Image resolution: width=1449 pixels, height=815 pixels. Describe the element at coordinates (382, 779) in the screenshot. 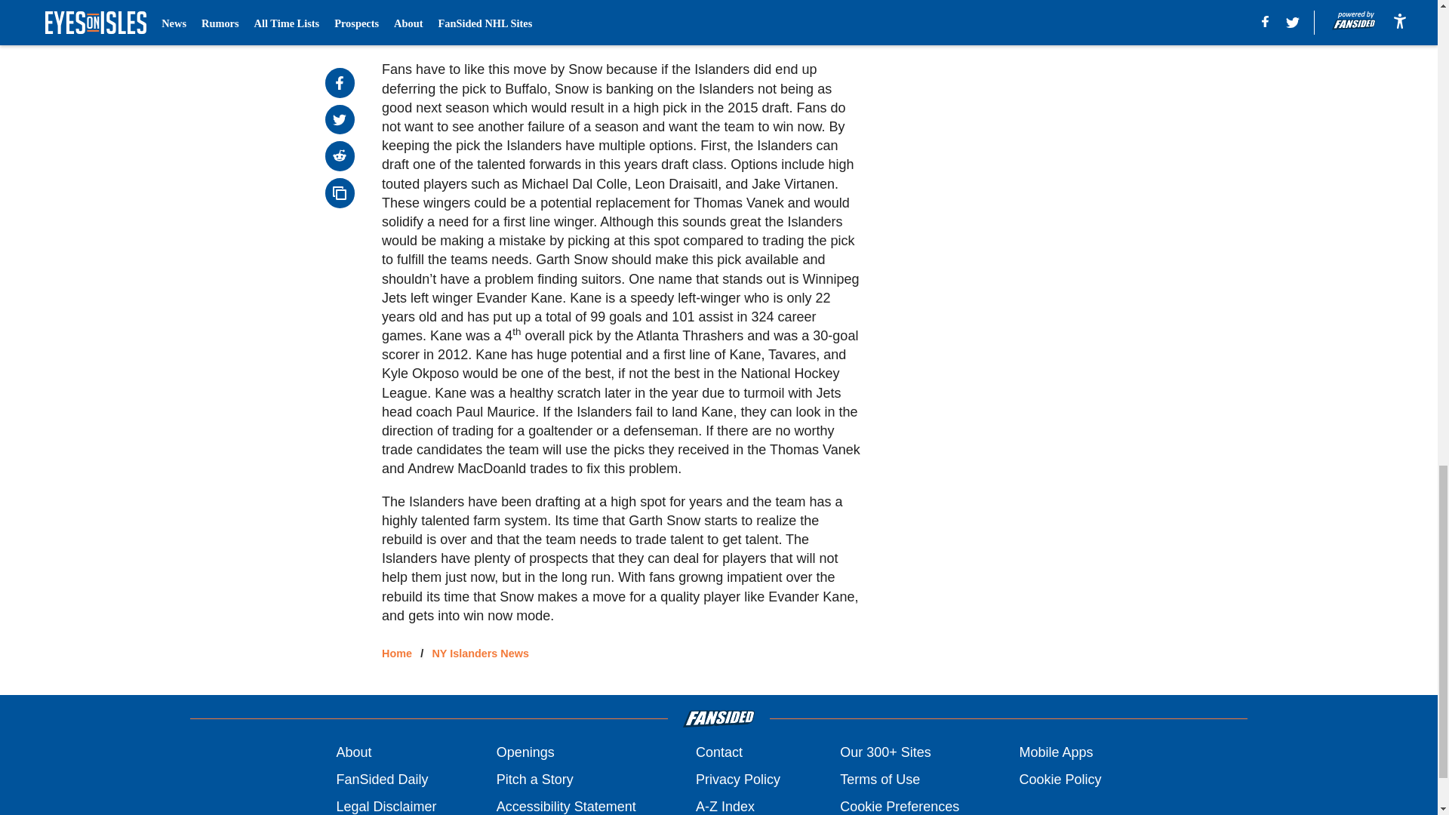

I see `FanSided Daily` at that location.